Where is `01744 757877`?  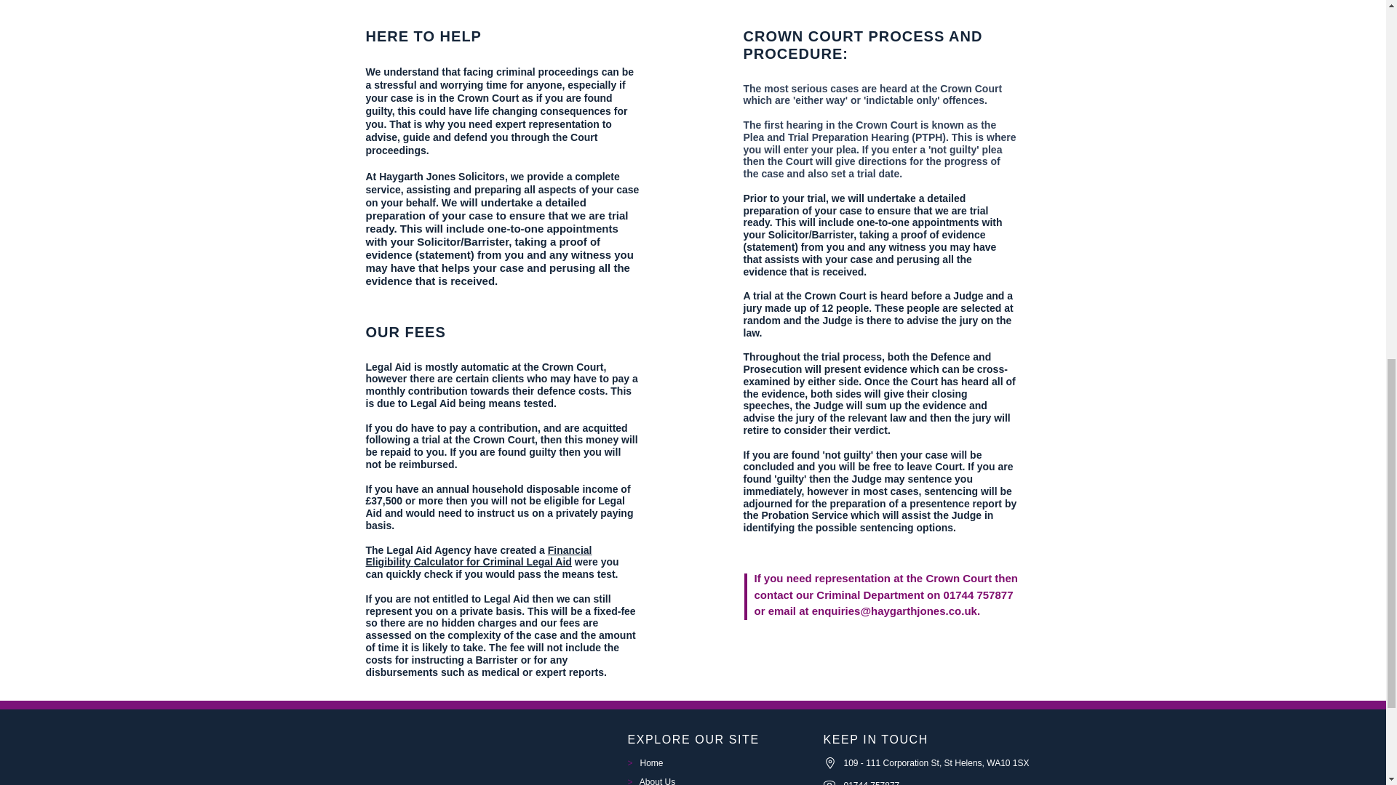 01744 757877 is located at coordinates (979, 595).